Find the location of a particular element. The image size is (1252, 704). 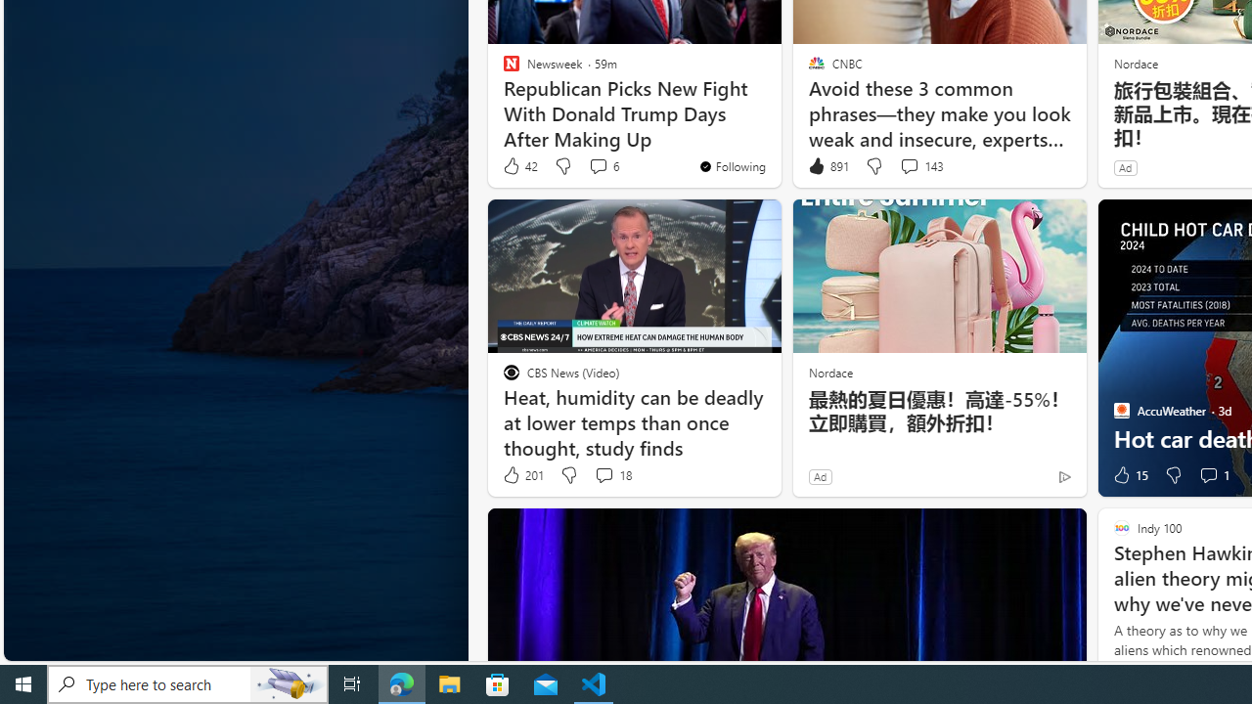

View comments 143 Comment is located at coordinates (921, 166).